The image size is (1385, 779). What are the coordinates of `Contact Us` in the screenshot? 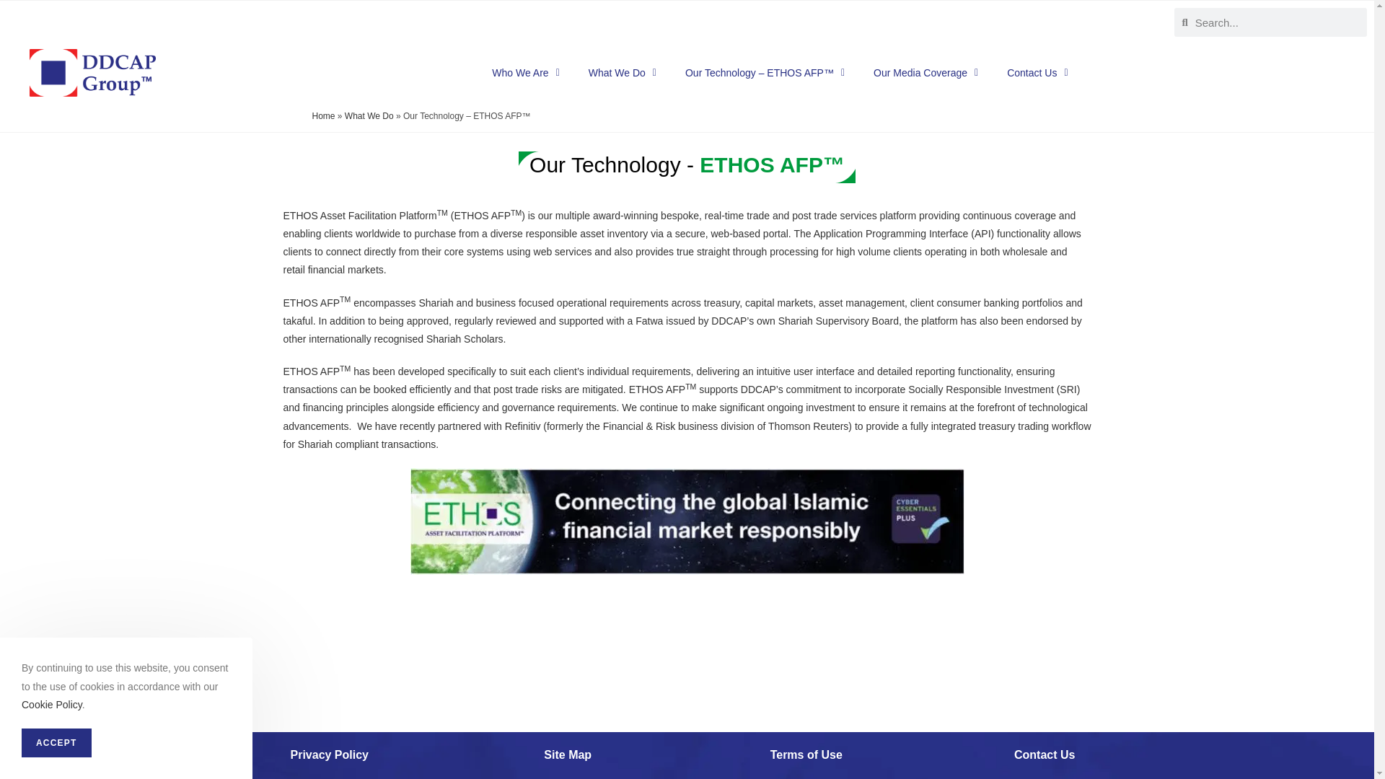 It's located at (1037, 72).